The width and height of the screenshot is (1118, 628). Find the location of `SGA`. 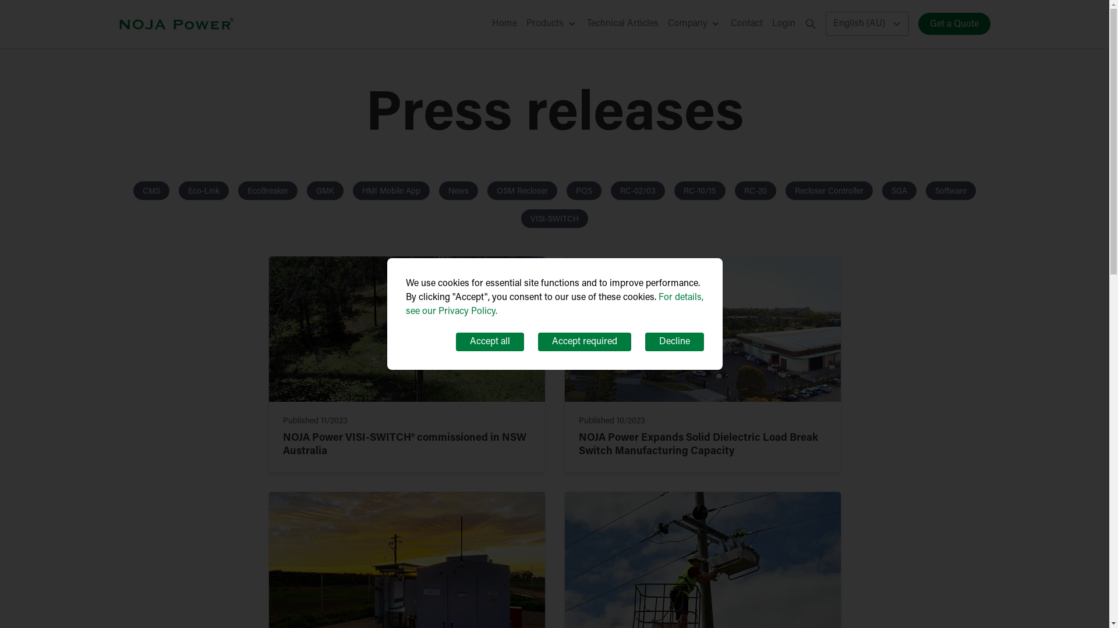

SGA is located at coordinates (899, 191).